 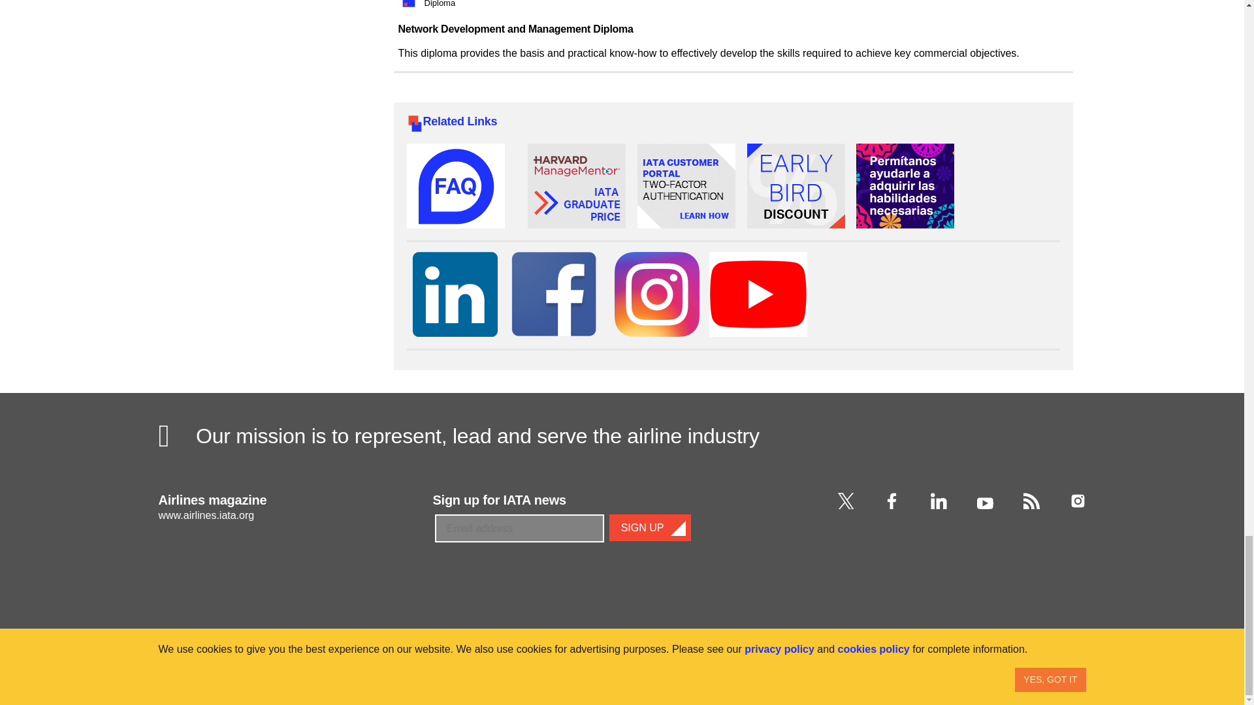 I want to click on Follow us on IATATv, so click(x=758, y=296).